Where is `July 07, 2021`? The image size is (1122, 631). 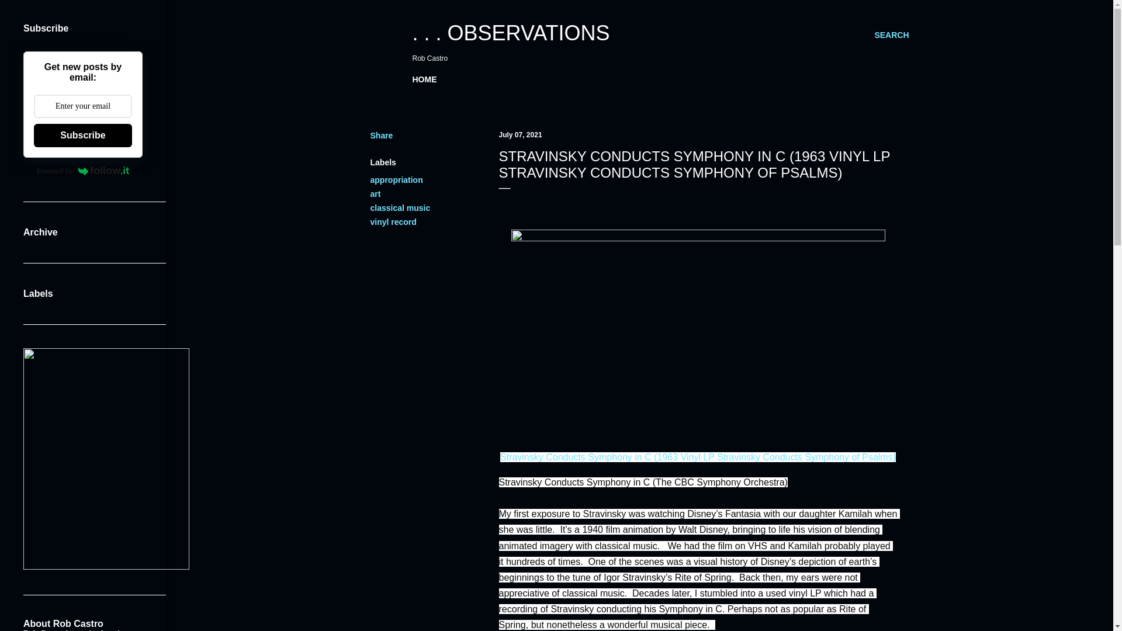 July 07, 2021 is located at coordinates (520, 134).